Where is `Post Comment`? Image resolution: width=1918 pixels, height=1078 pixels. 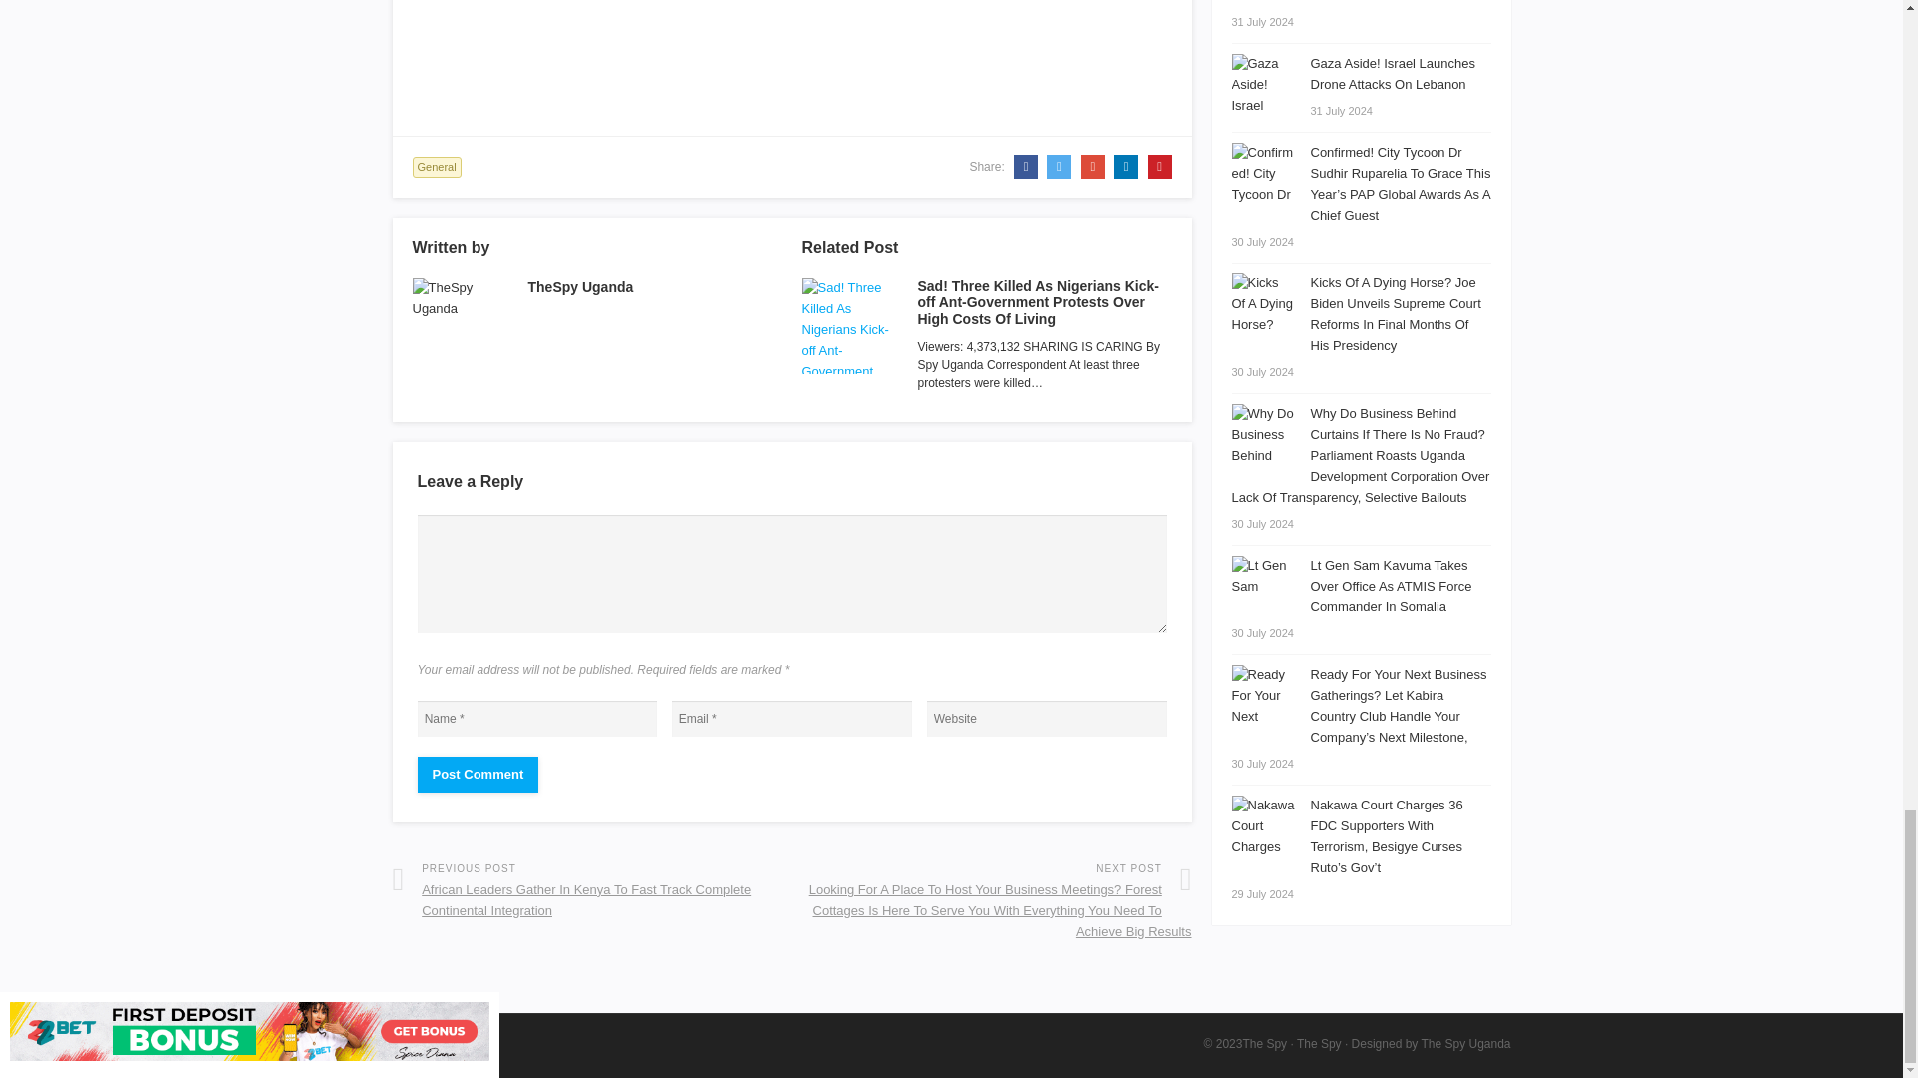 Post Comment is located at coordinates (478, 775).